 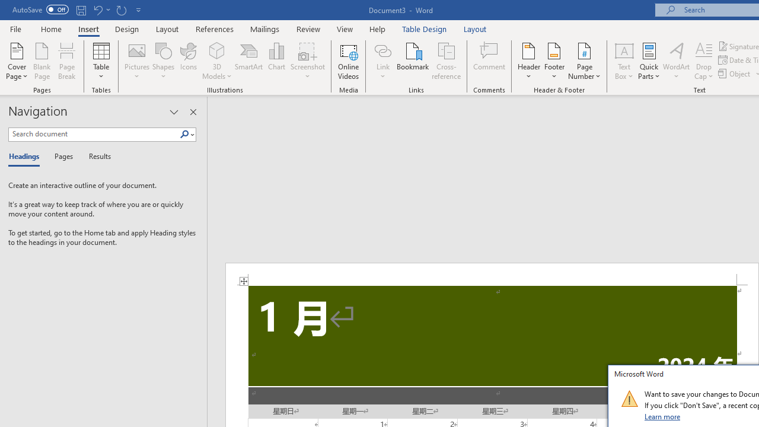 What do you see at coordinates (413, 60) in the screenshot?
I see `Bookmark...` at bounding box center [413, 60].